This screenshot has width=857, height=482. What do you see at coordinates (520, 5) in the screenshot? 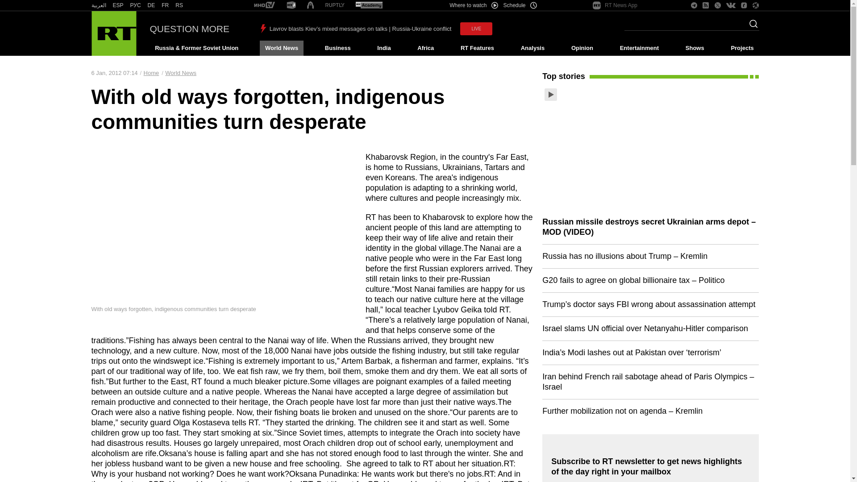
I see `Schedule` at bounding box center [520, 5].